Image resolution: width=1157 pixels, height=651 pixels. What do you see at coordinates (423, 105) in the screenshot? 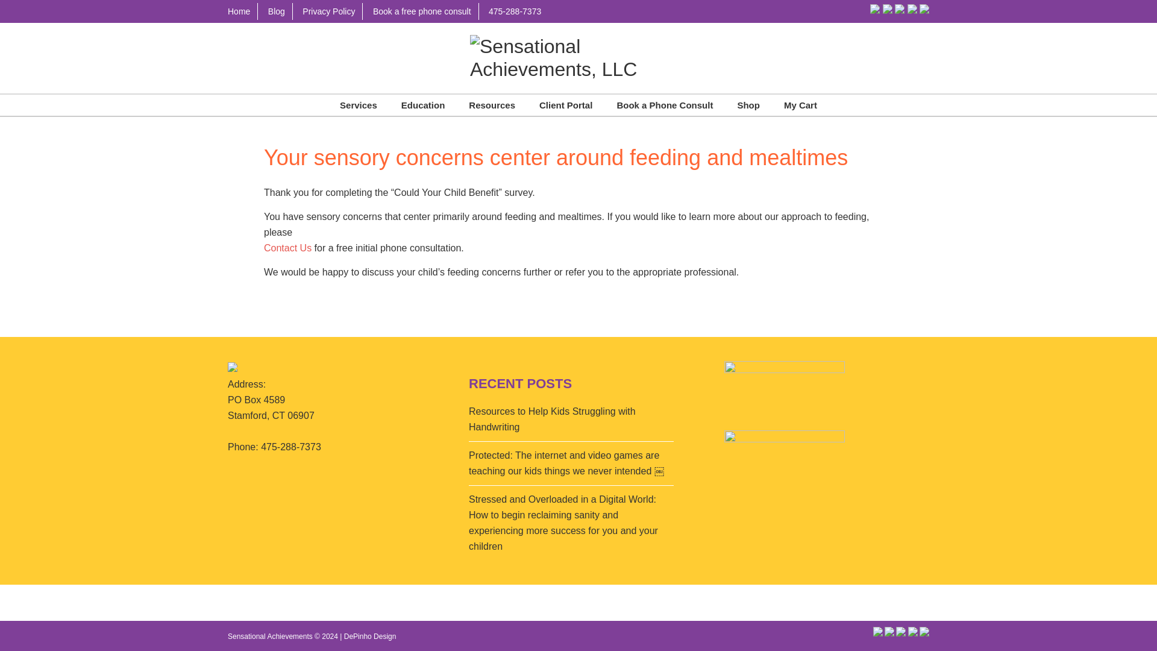
I see `Education` at bounding box center [423, 105].